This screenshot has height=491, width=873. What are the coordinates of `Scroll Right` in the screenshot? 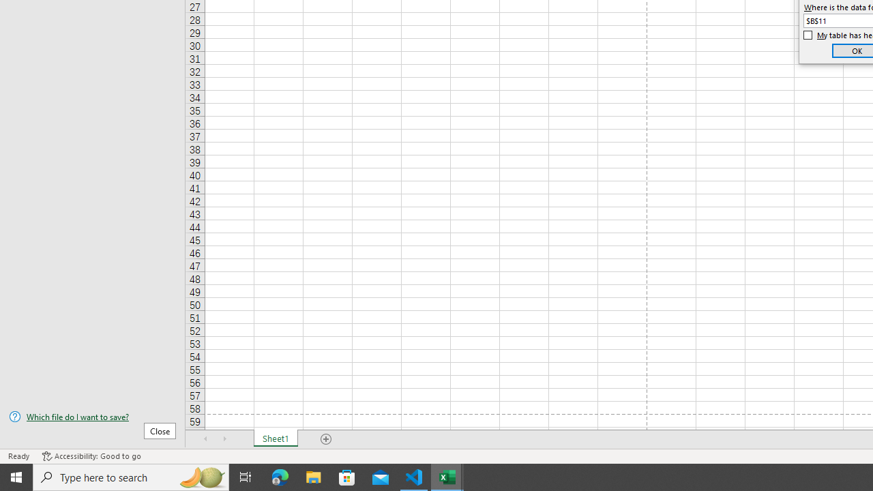 It's located at (225, 439).